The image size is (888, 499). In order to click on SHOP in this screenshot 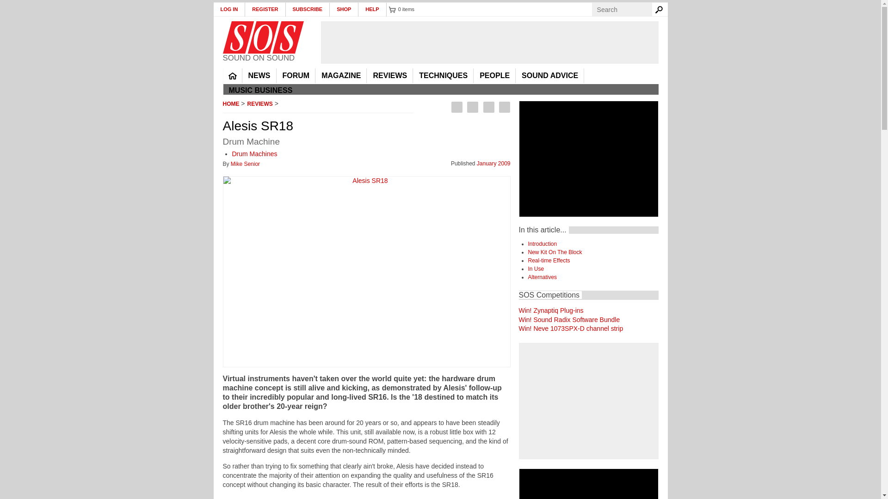, I will do `click(344, 9)`.